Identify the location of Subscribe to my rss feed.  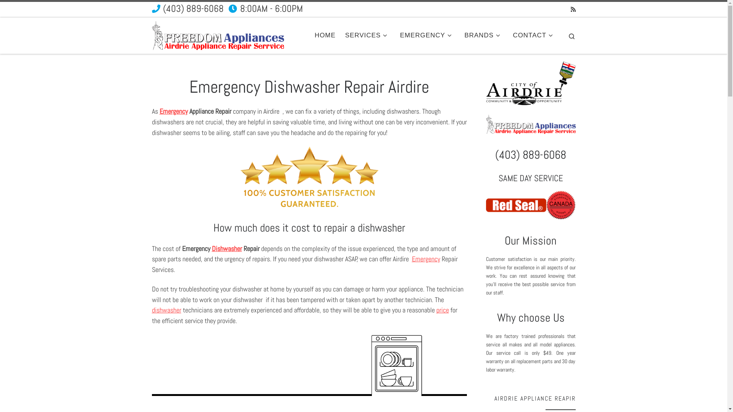
(573, 9).